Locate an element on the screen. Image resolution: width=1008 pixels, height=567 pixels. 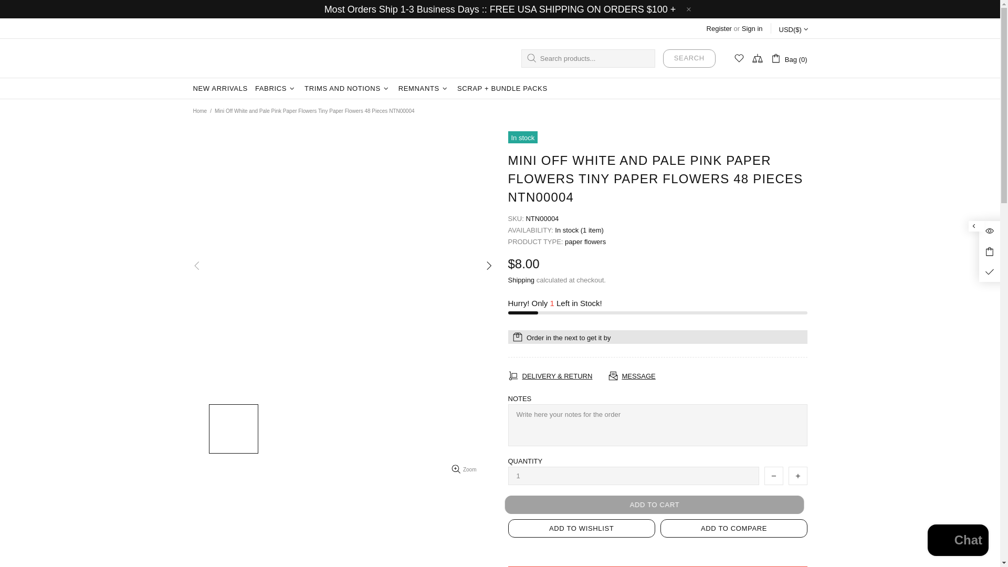
TRIMS AND NOTIONS is located at coordinates (348, 89).